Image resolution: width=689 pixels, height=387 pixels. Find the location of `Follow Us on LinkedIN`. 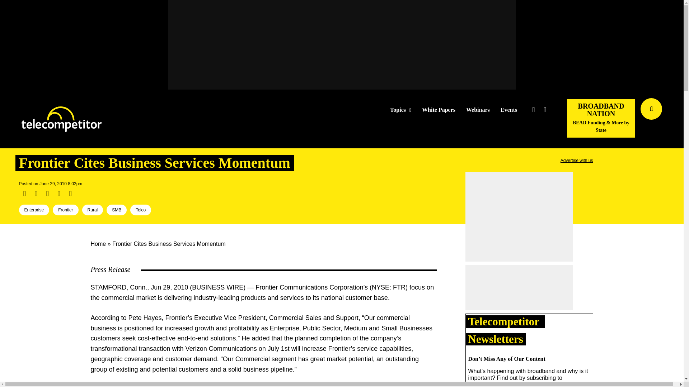

Follow Us on LinkedIN is located at coordinates (545, 110).